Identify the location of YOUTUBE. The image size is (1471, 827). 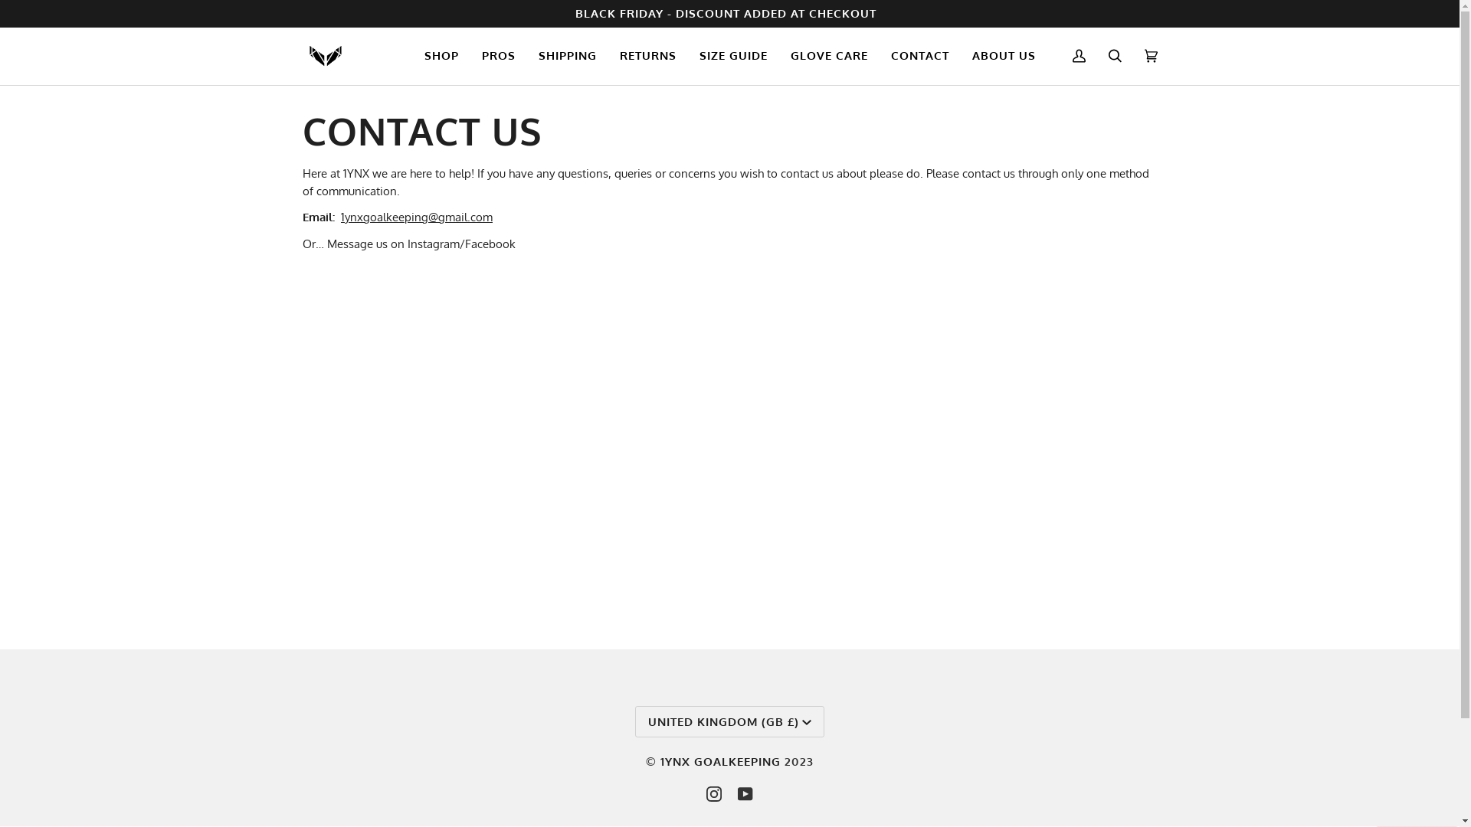
(745, 794).